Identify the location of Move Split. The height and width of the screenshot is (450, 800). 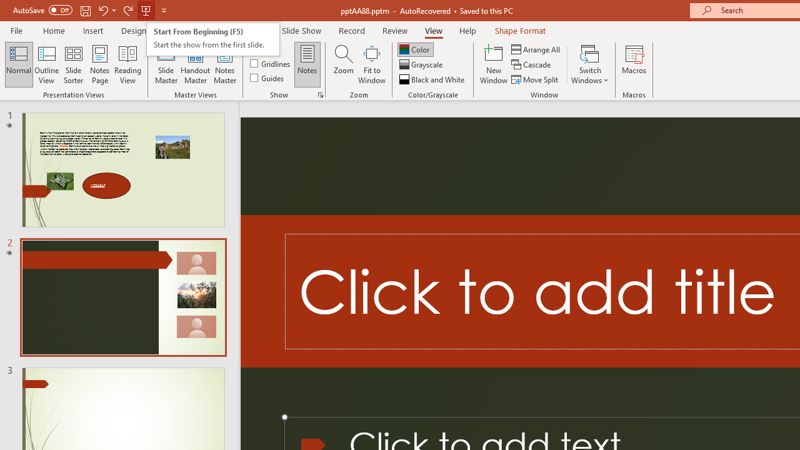
(536, 79).